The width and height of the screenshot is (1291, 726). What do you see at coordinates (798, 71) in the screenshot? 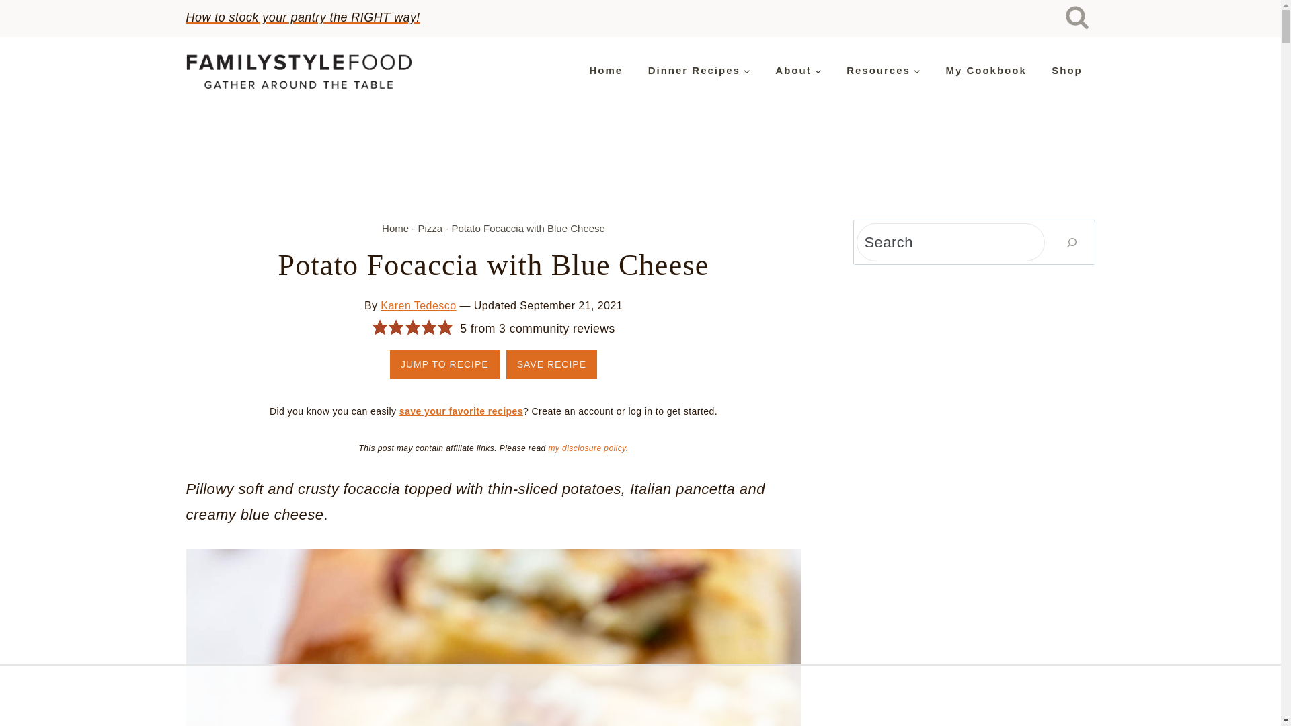
I see `About` at bounding box center [798, 71].